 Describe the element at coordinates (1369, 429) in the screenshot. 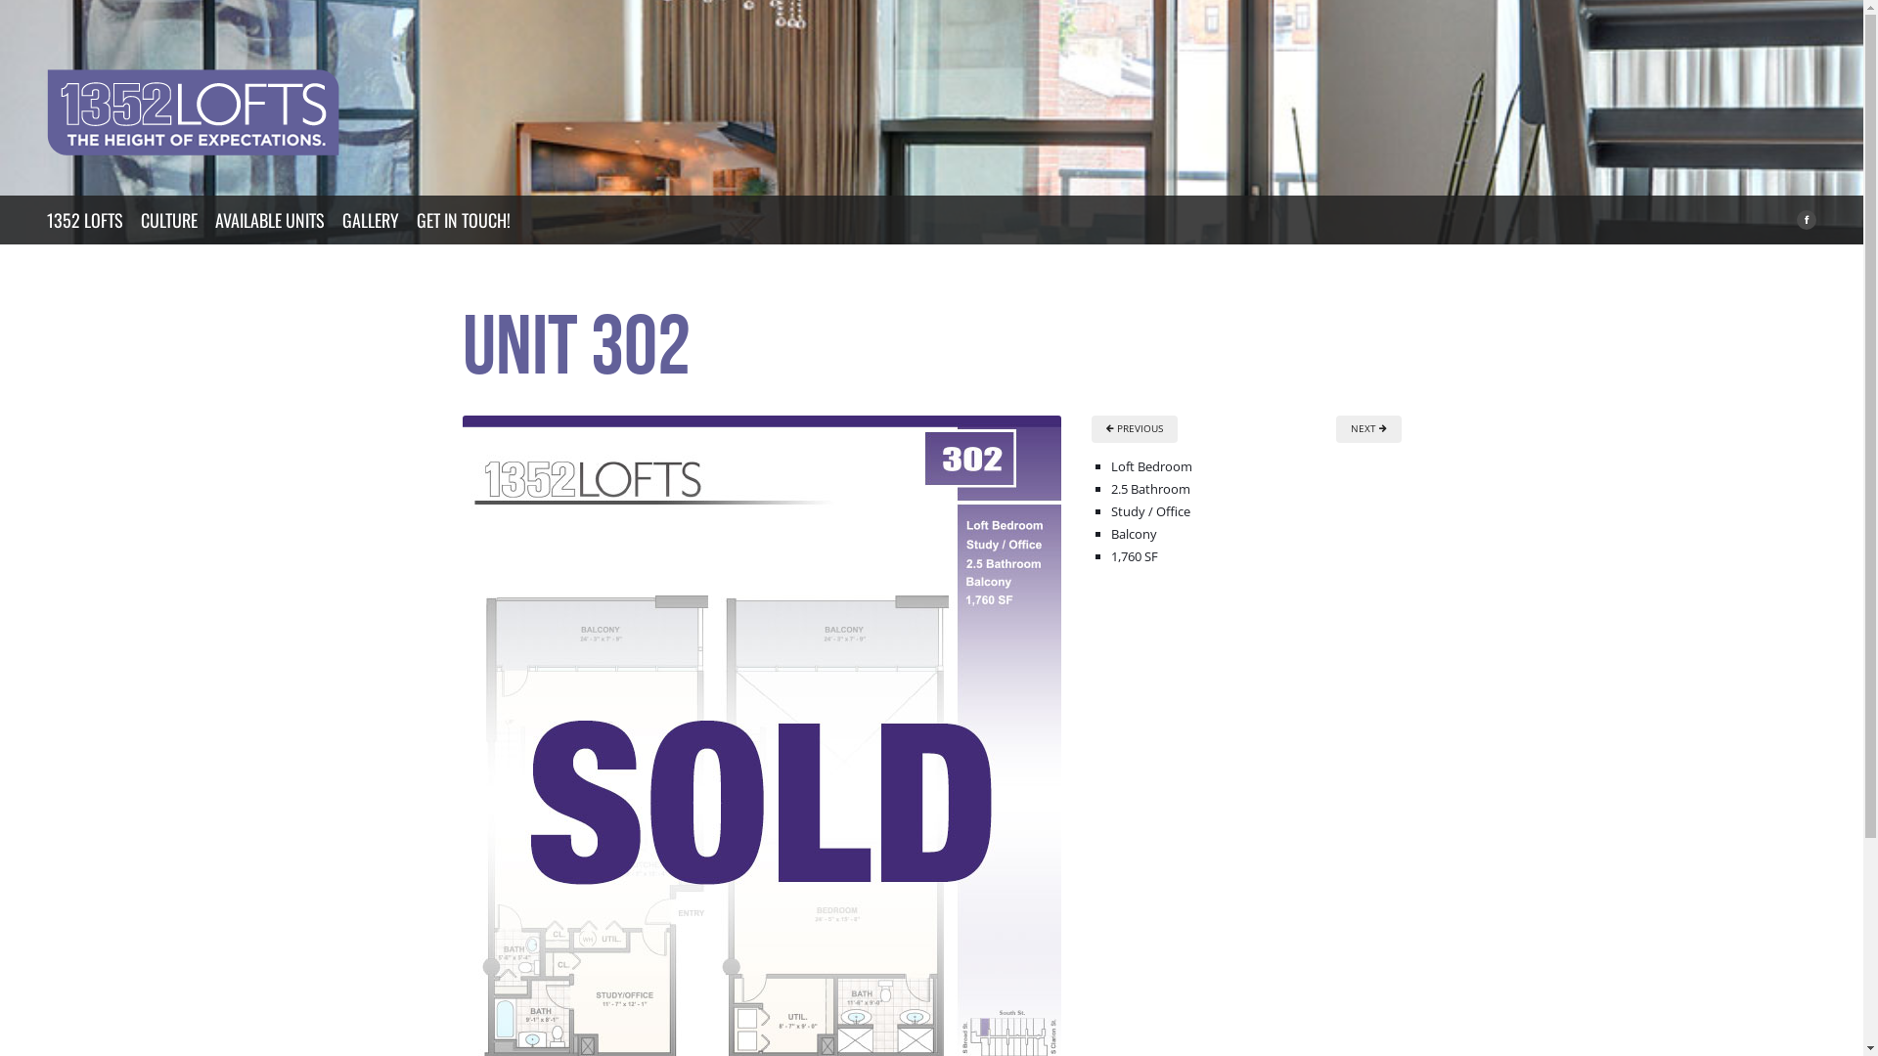

I see `NEXT` at that location.